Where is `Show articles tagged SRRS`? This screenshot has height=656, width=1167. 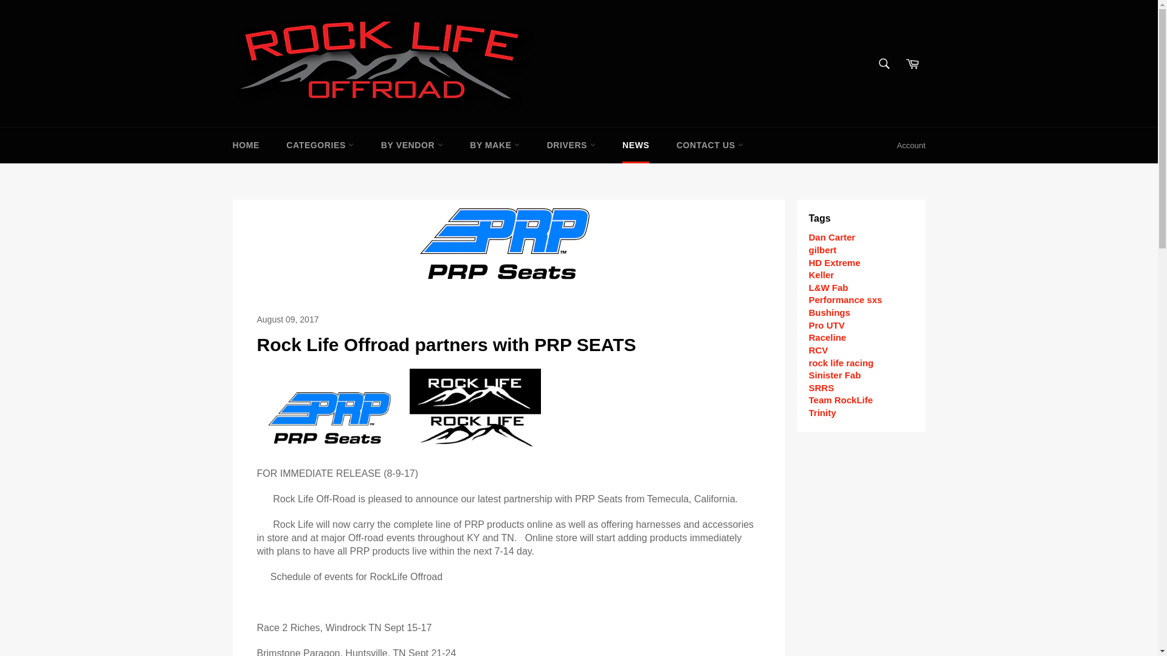
Show articles tagged SRRS is located at coordinates (821, 388).